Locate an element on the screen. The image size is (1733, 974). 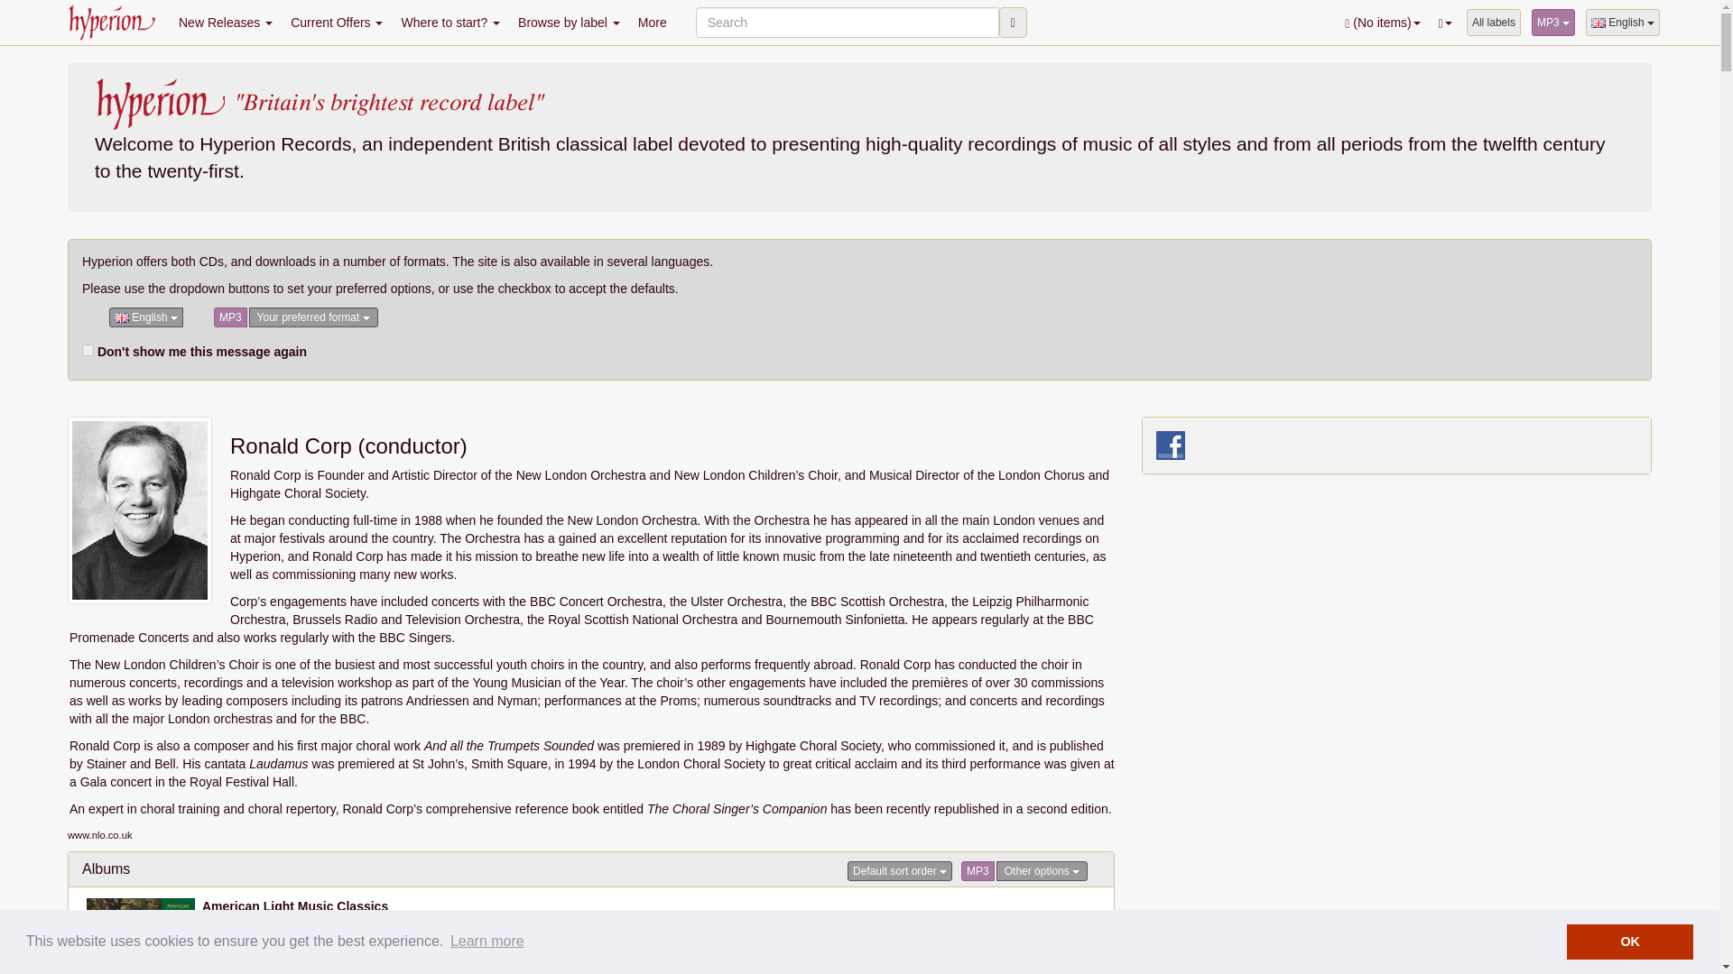
OK is located at coordinates (1629, 941).